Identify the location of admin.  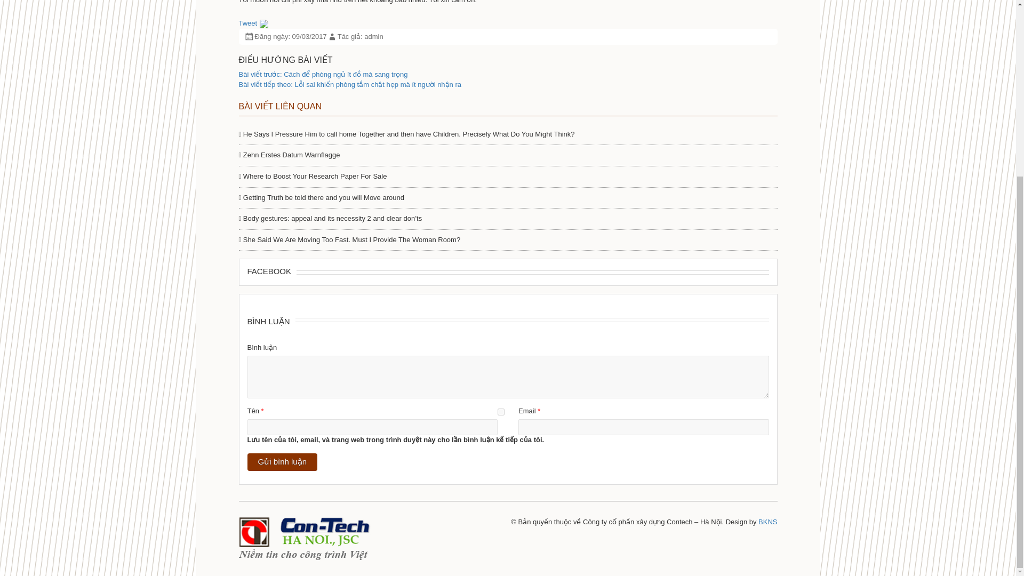
(373, 36).